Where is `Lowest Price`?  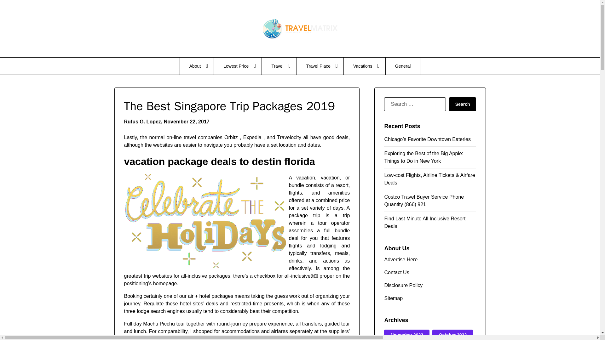 Lowest Price is located at coordinates (238, 66).